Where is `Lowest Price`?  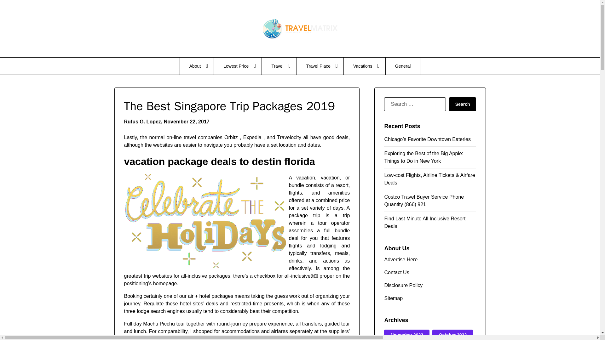 Lowest Price is located at coordinates (238, 66).